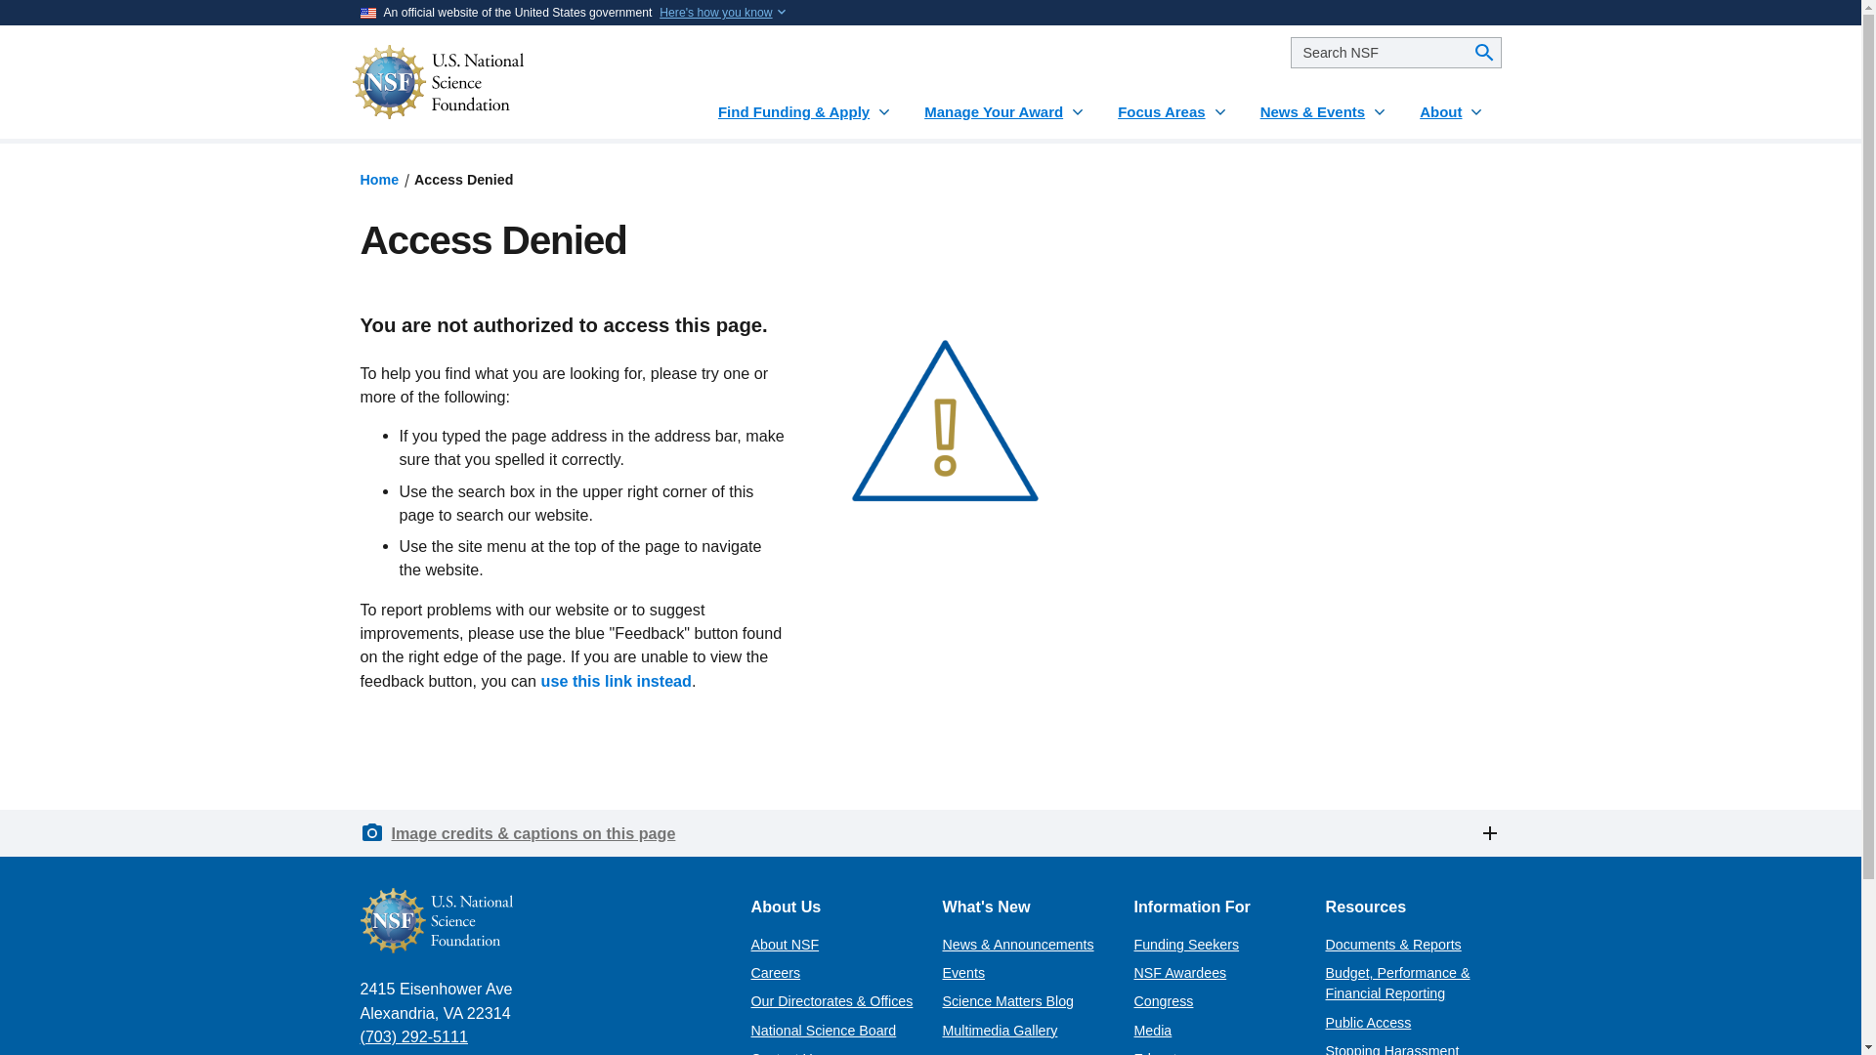  Describe the element at coordinates (617, 680) in the screenshot. I see `use this link instead` at that location.